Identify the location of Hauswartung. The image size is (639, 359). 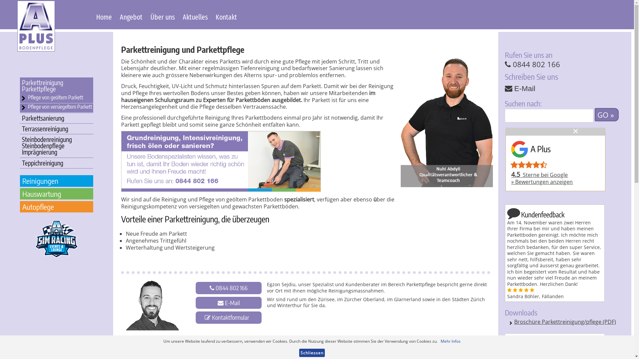
(57, 194).